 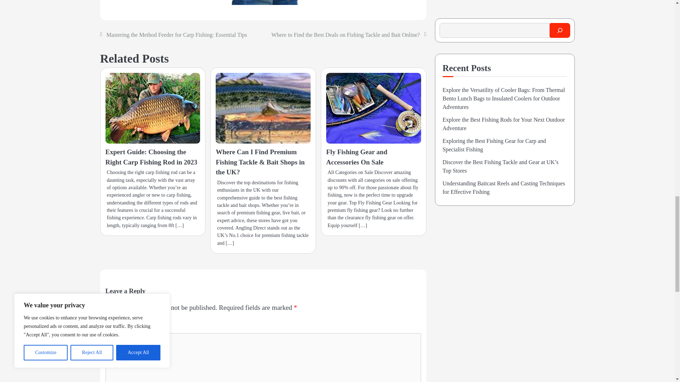 What do you see at coordinates (263, 2) in the screenshot?
I see `What Are the Best Fishing Rods Available for Anglers?` at bounding box center [263, 2].